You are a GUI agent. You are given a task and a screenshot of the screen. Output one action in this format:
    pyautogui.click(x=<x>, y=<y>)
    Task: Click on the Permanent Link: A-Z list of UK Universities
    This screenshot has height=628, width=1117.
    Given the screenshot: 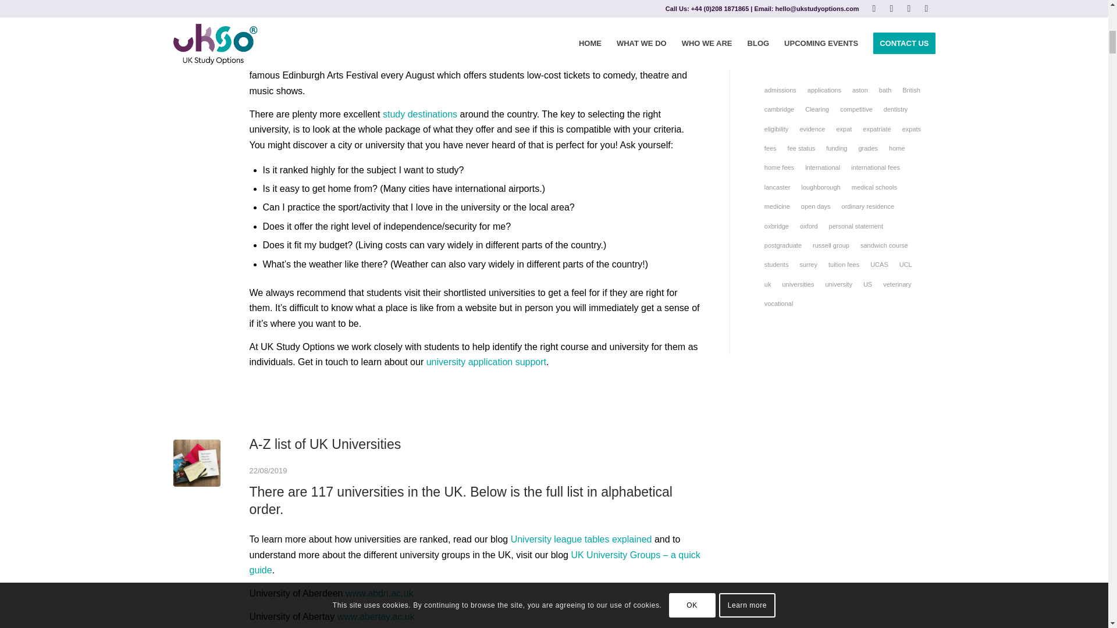 What is the action you would take?
    pyautogui.click(x=325, y=444)
    